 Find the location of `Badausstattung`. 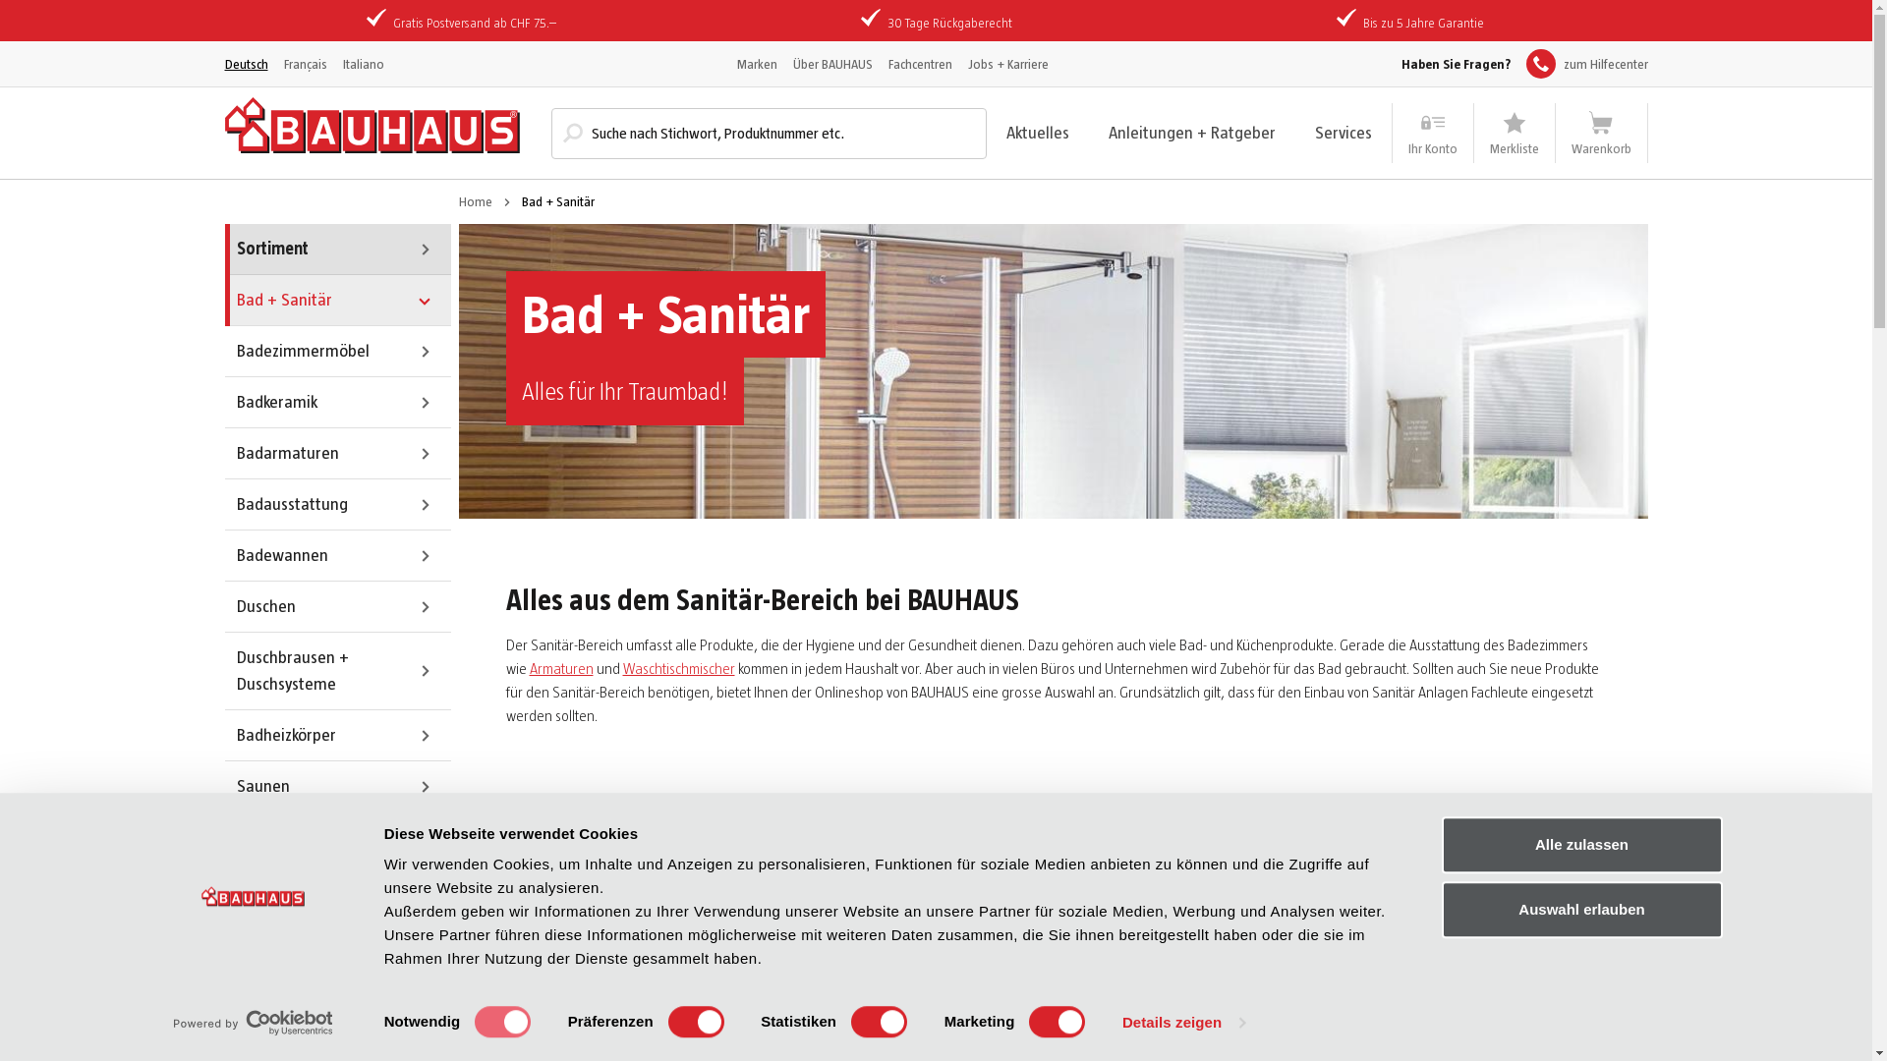

Badausstattung is located at coordinates (337, 505).